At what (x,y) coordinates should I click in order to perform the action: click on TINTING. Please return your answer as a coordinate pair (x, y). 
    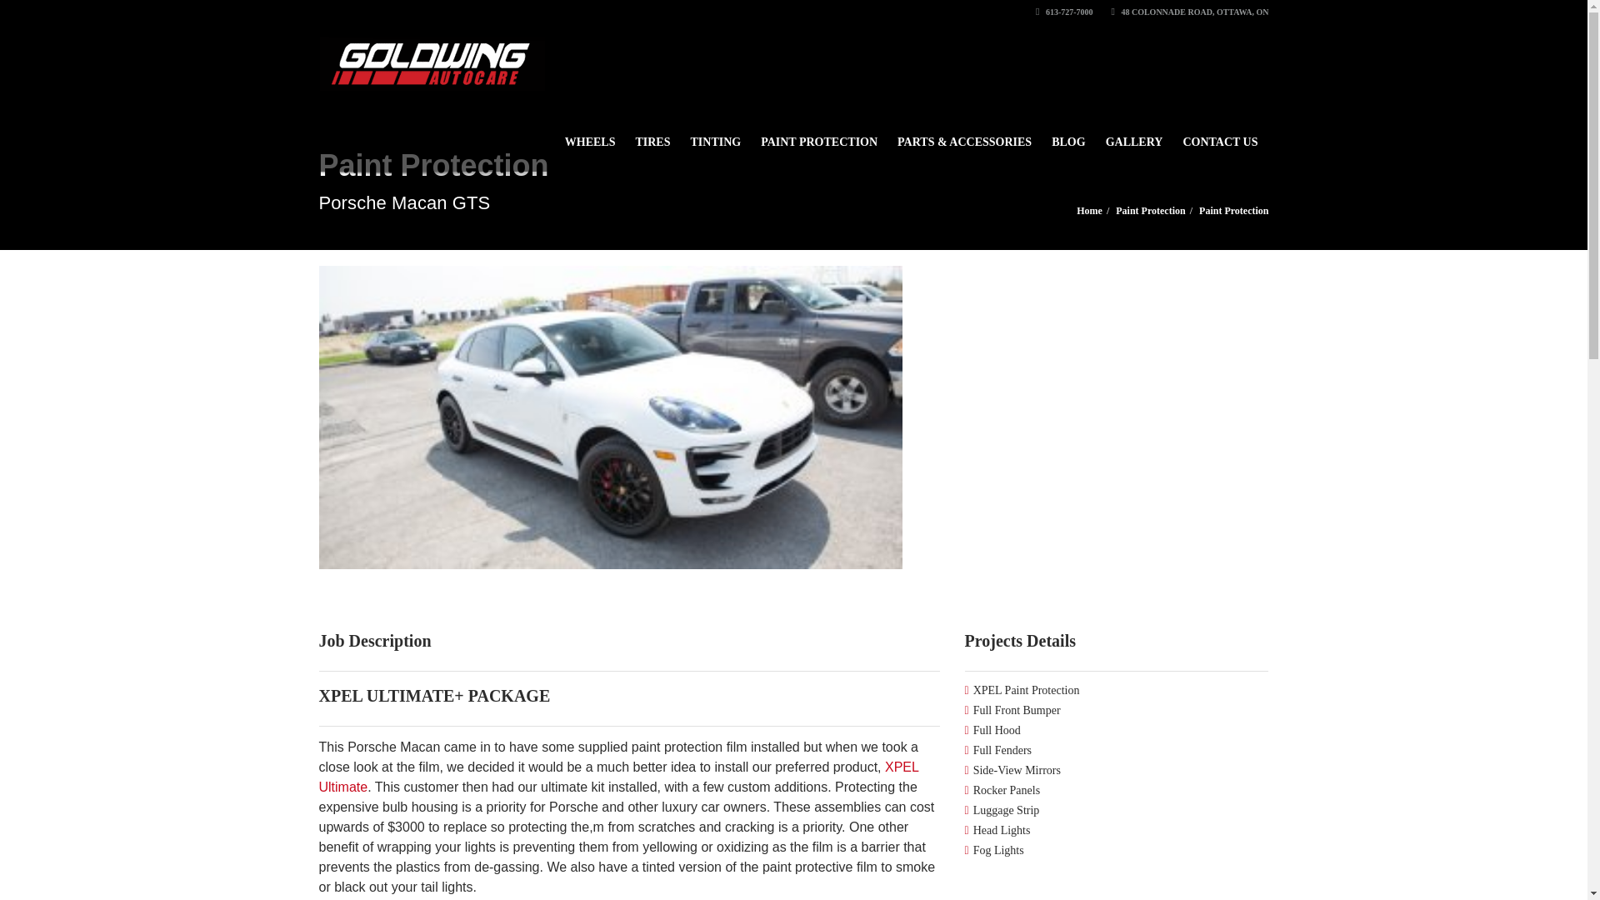
    Looking at the image, I should click on (715, 134).